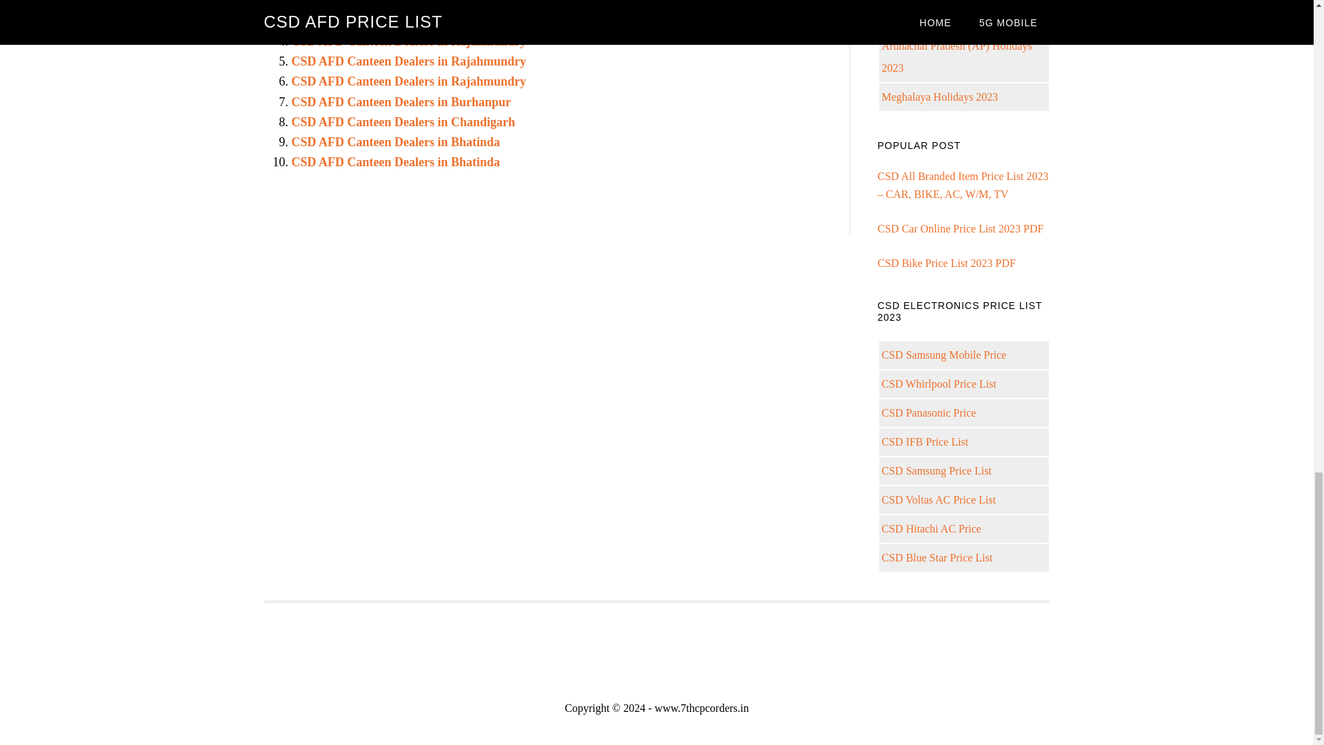  Describe the element at coordinates (408, 81) in the screenshot. I see `CSD AFD Canteen Dealers in Rajahmundry` at that location.